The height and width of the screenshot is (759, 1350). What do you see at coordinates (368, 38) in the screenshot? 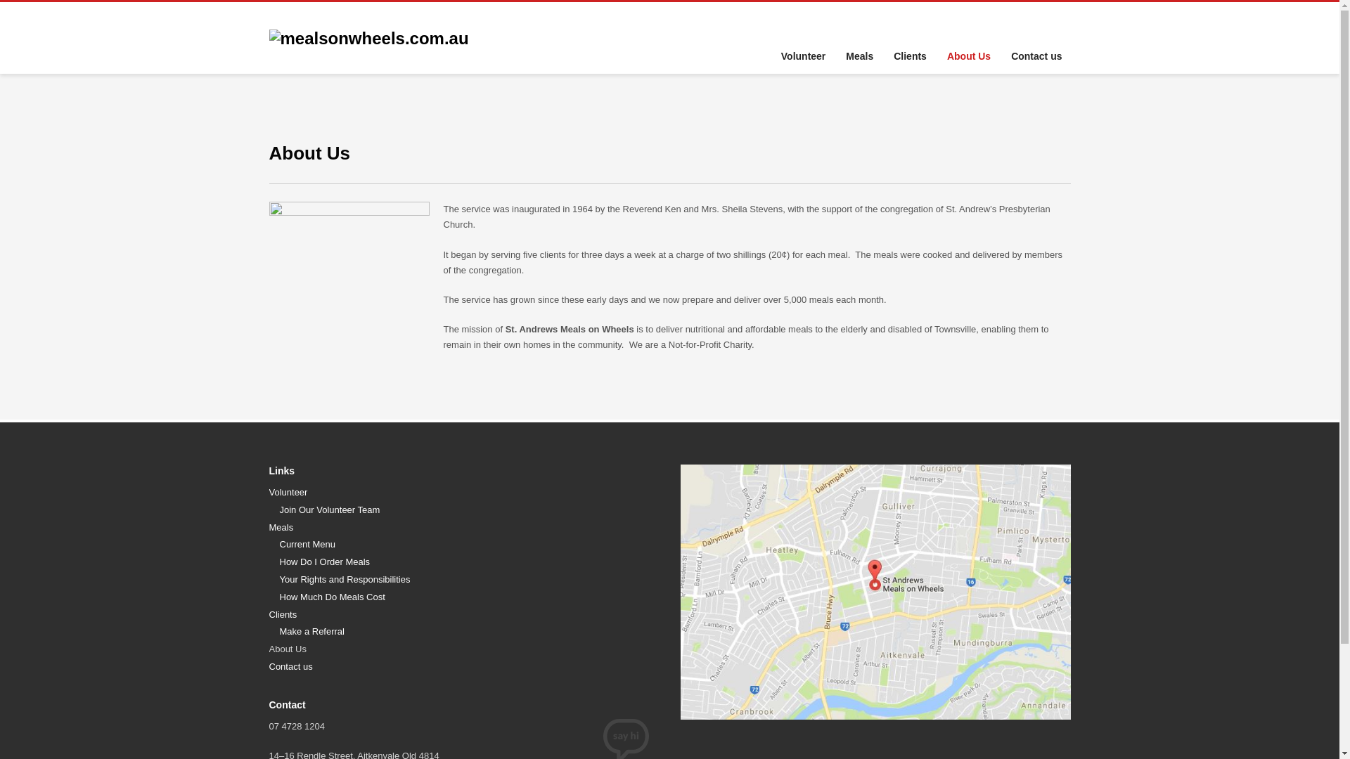
I see `St Andrews Meals on Wheels` at bounding box center [368, 38].